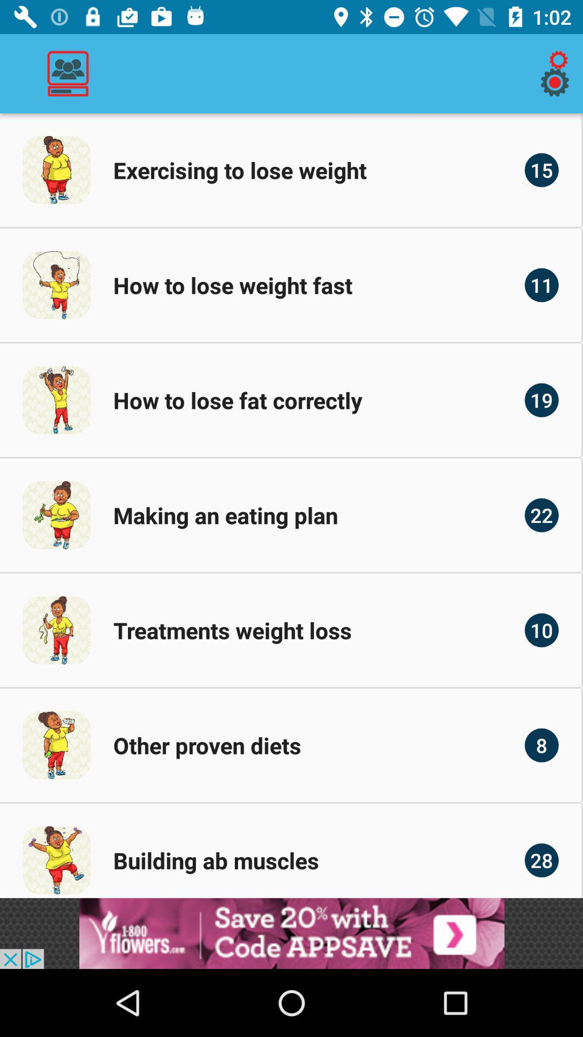 The height and width of the screenshot is (1037, 583). Describe the element at coordinates (57, 515) in the screenshot. I see `select the image to the left of making an eating plan text` at that location.